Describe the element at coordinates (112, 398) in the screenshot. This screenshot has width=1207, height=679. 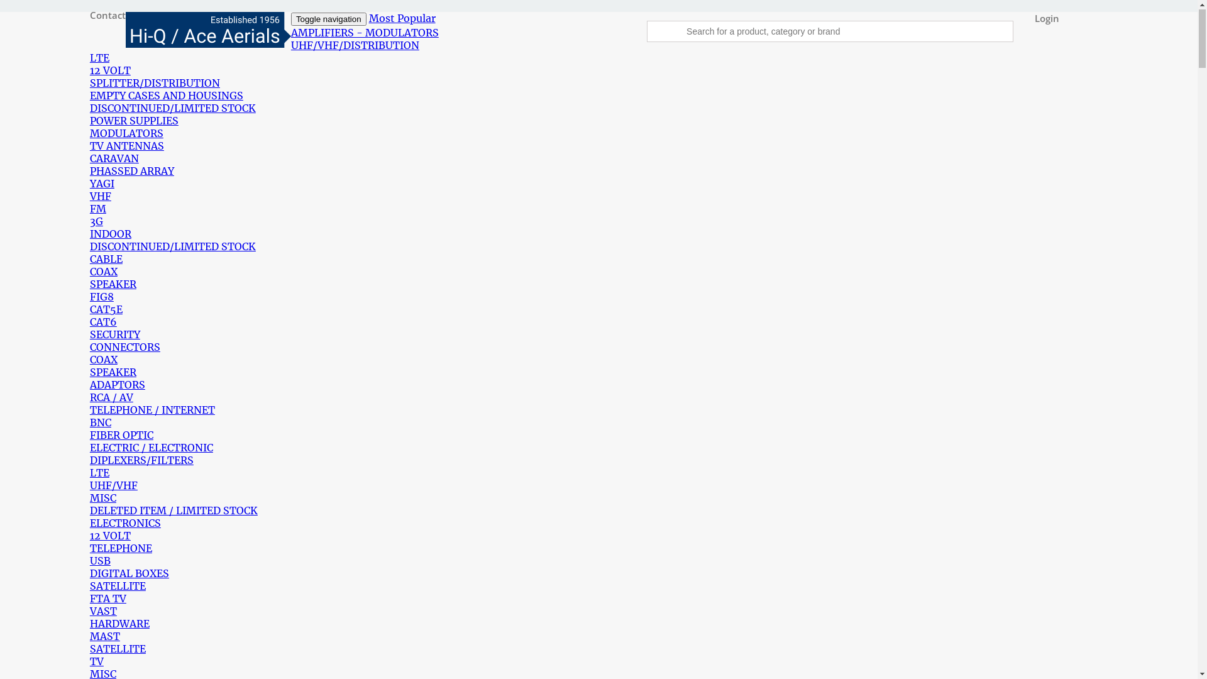
I see `RCA / AV` at that location.